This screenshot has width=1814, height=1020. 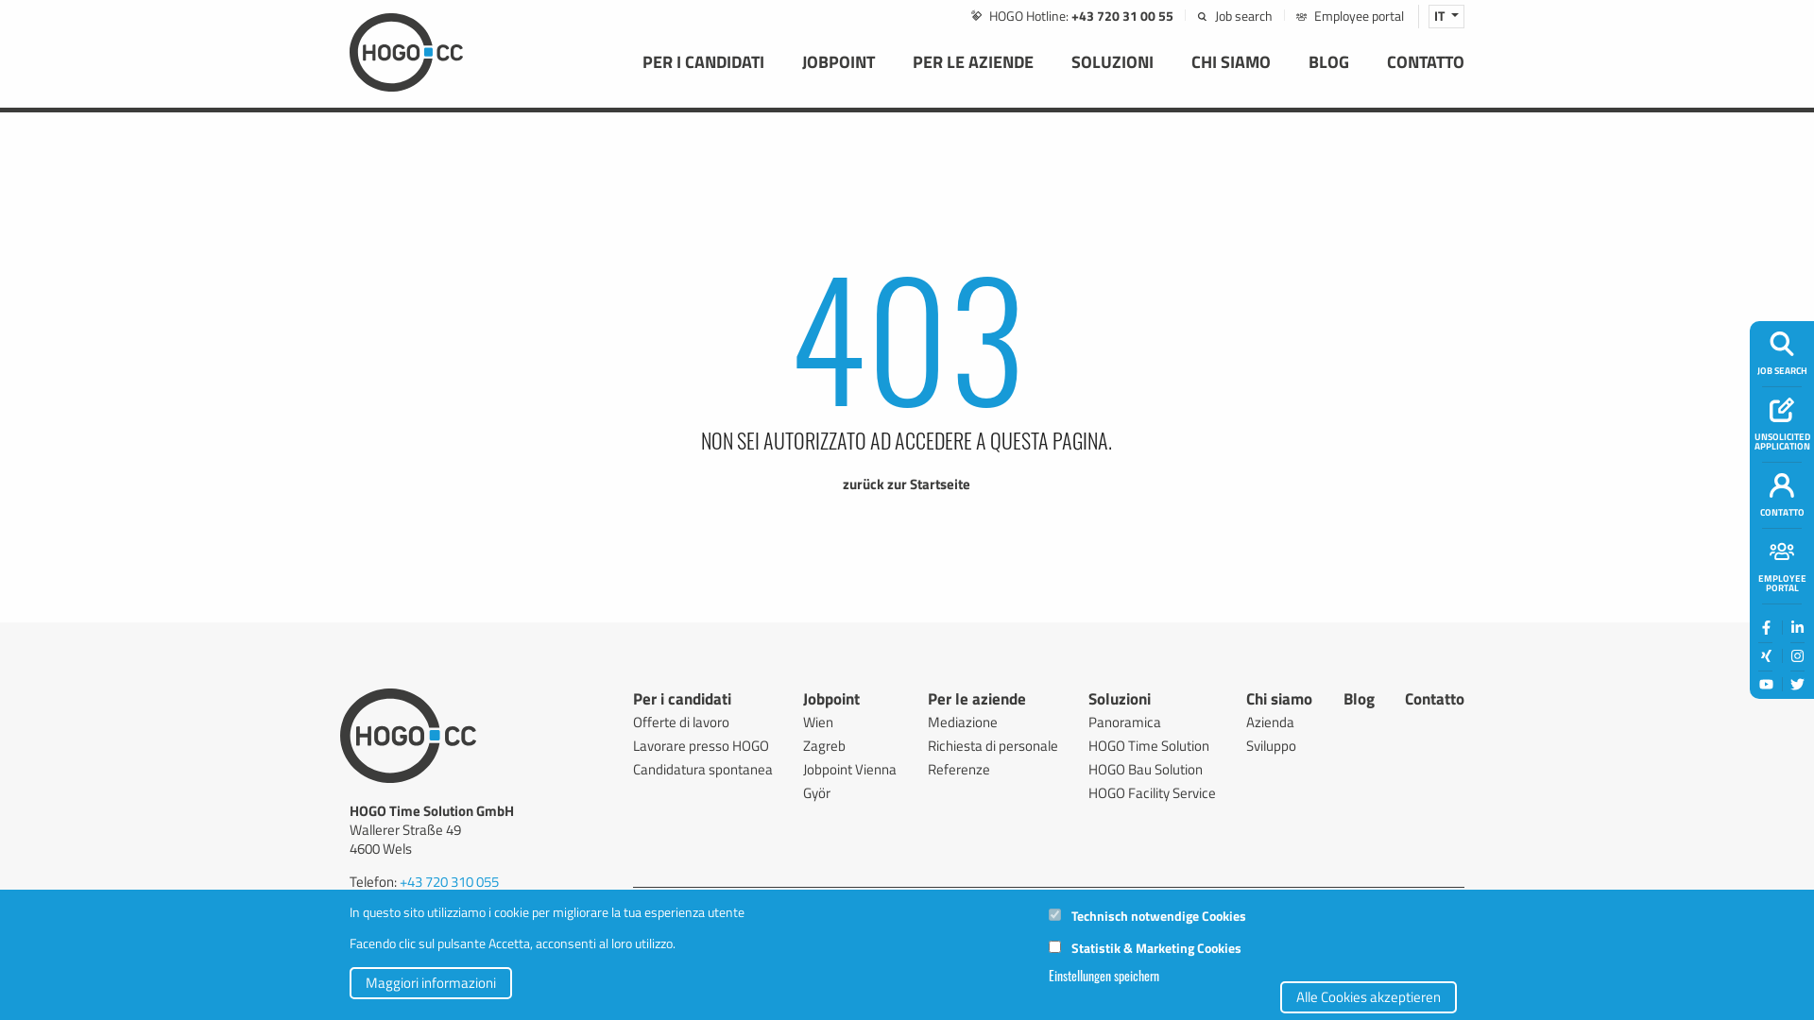 What do you see at coordinates (1368, 996) in the screenshot?
I see `Alle Cookies akzeptieren` at bounding box center [1368, 996].